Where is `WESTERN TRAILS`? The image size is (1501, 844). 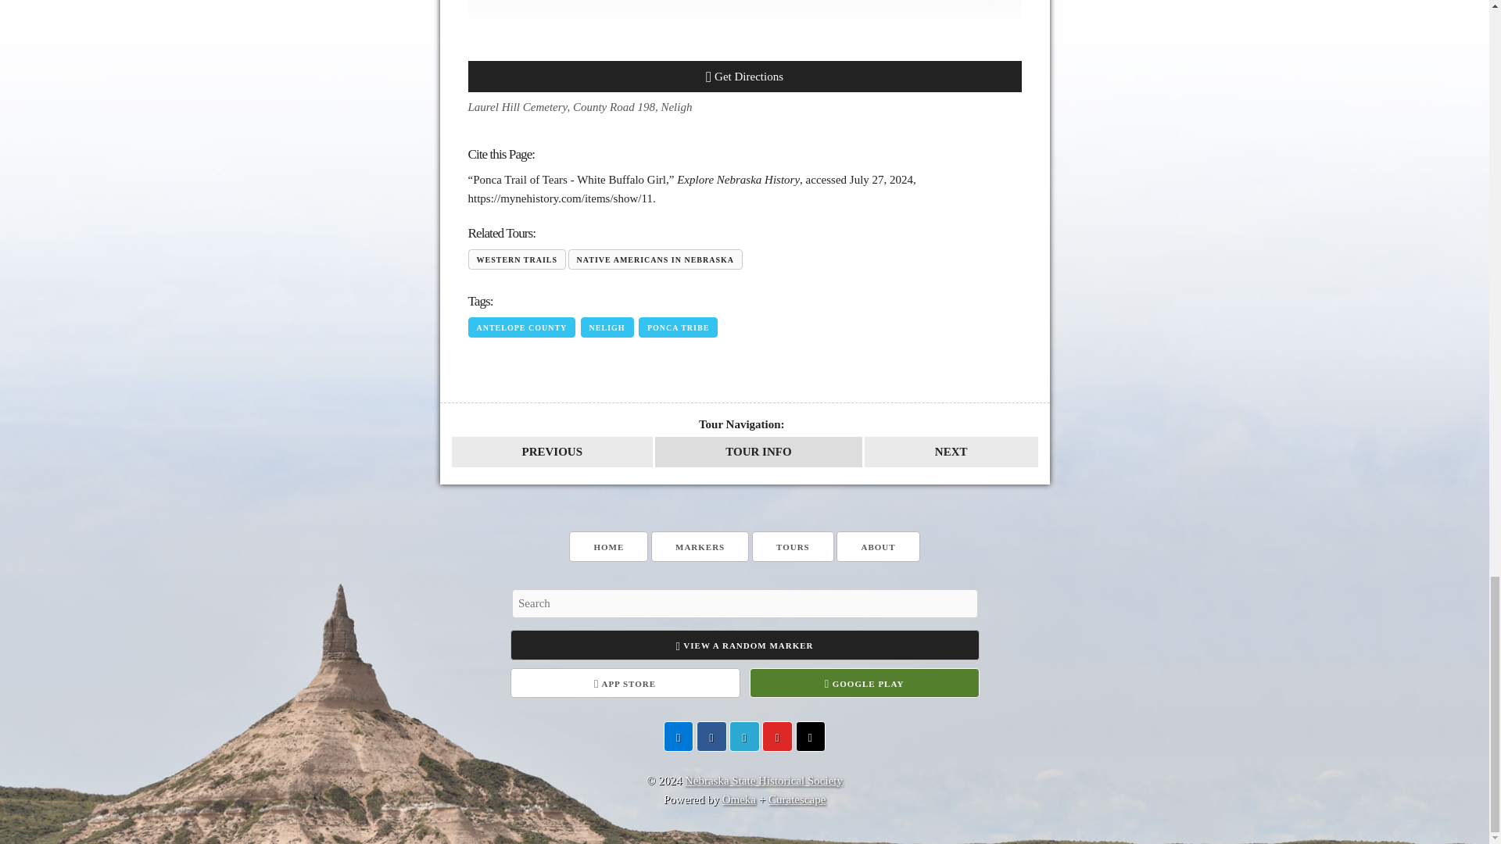
WESTERN TRAILS is located at coordinates (516, 259).